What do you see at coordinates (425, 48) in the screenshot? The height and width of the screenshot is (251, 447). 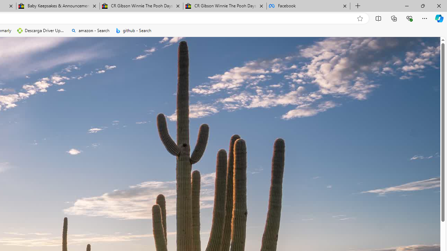 I see `Page settings` at bounding box center [425, 48].